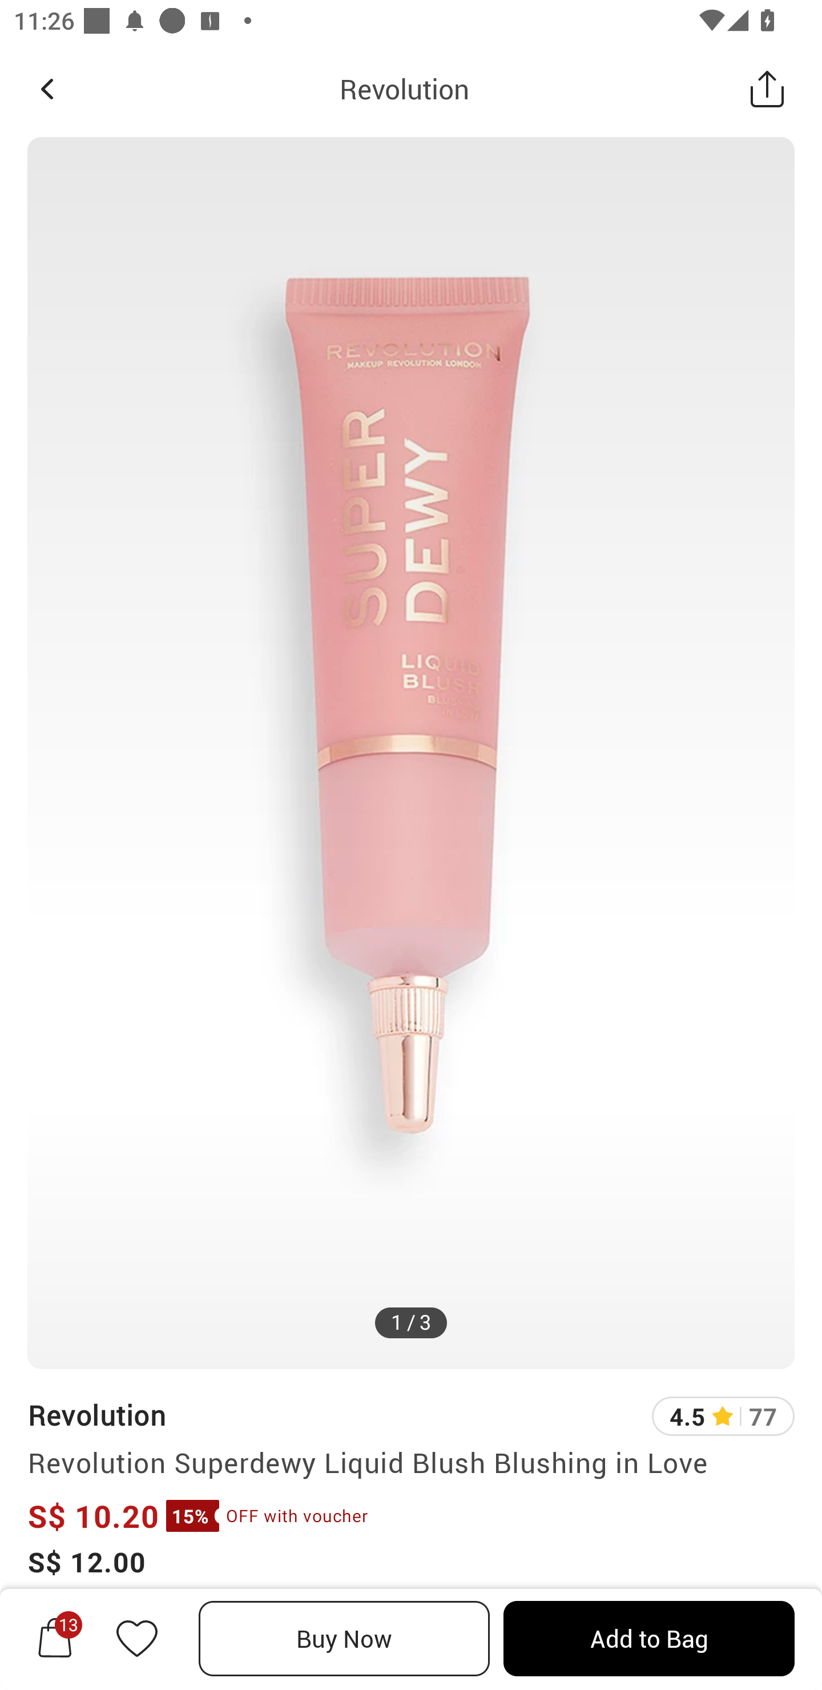 The image size is (822, 1690). What do you see at coordinates (55, 1638) in the screenshot?
I see `13` at bounding box center [55, 1638].